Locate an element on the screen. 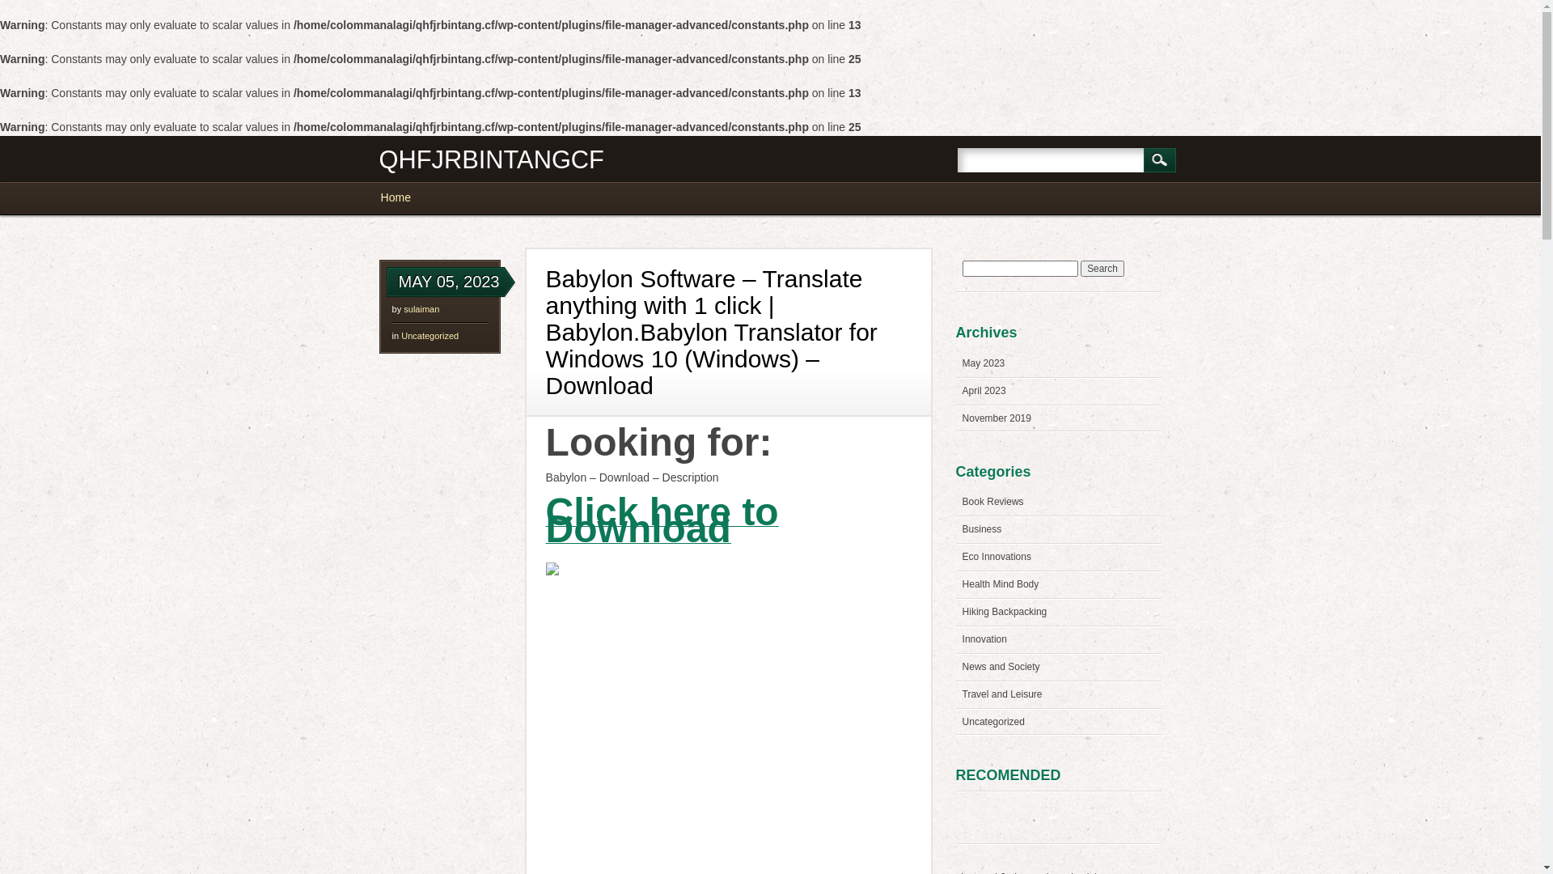 The image size is (1553, 874). May 2023 is located at coordinates (984, 363).